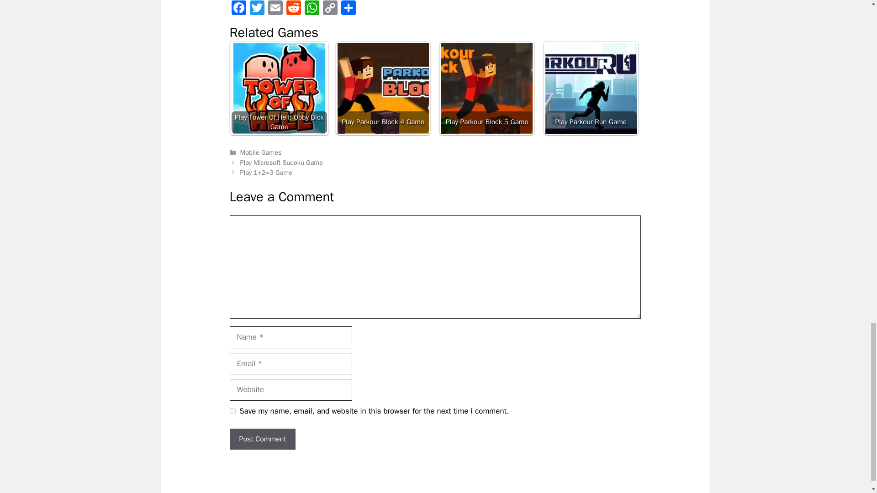 The image size is (877, 493). I want to click on Privacy Policy, so click(628, 492).